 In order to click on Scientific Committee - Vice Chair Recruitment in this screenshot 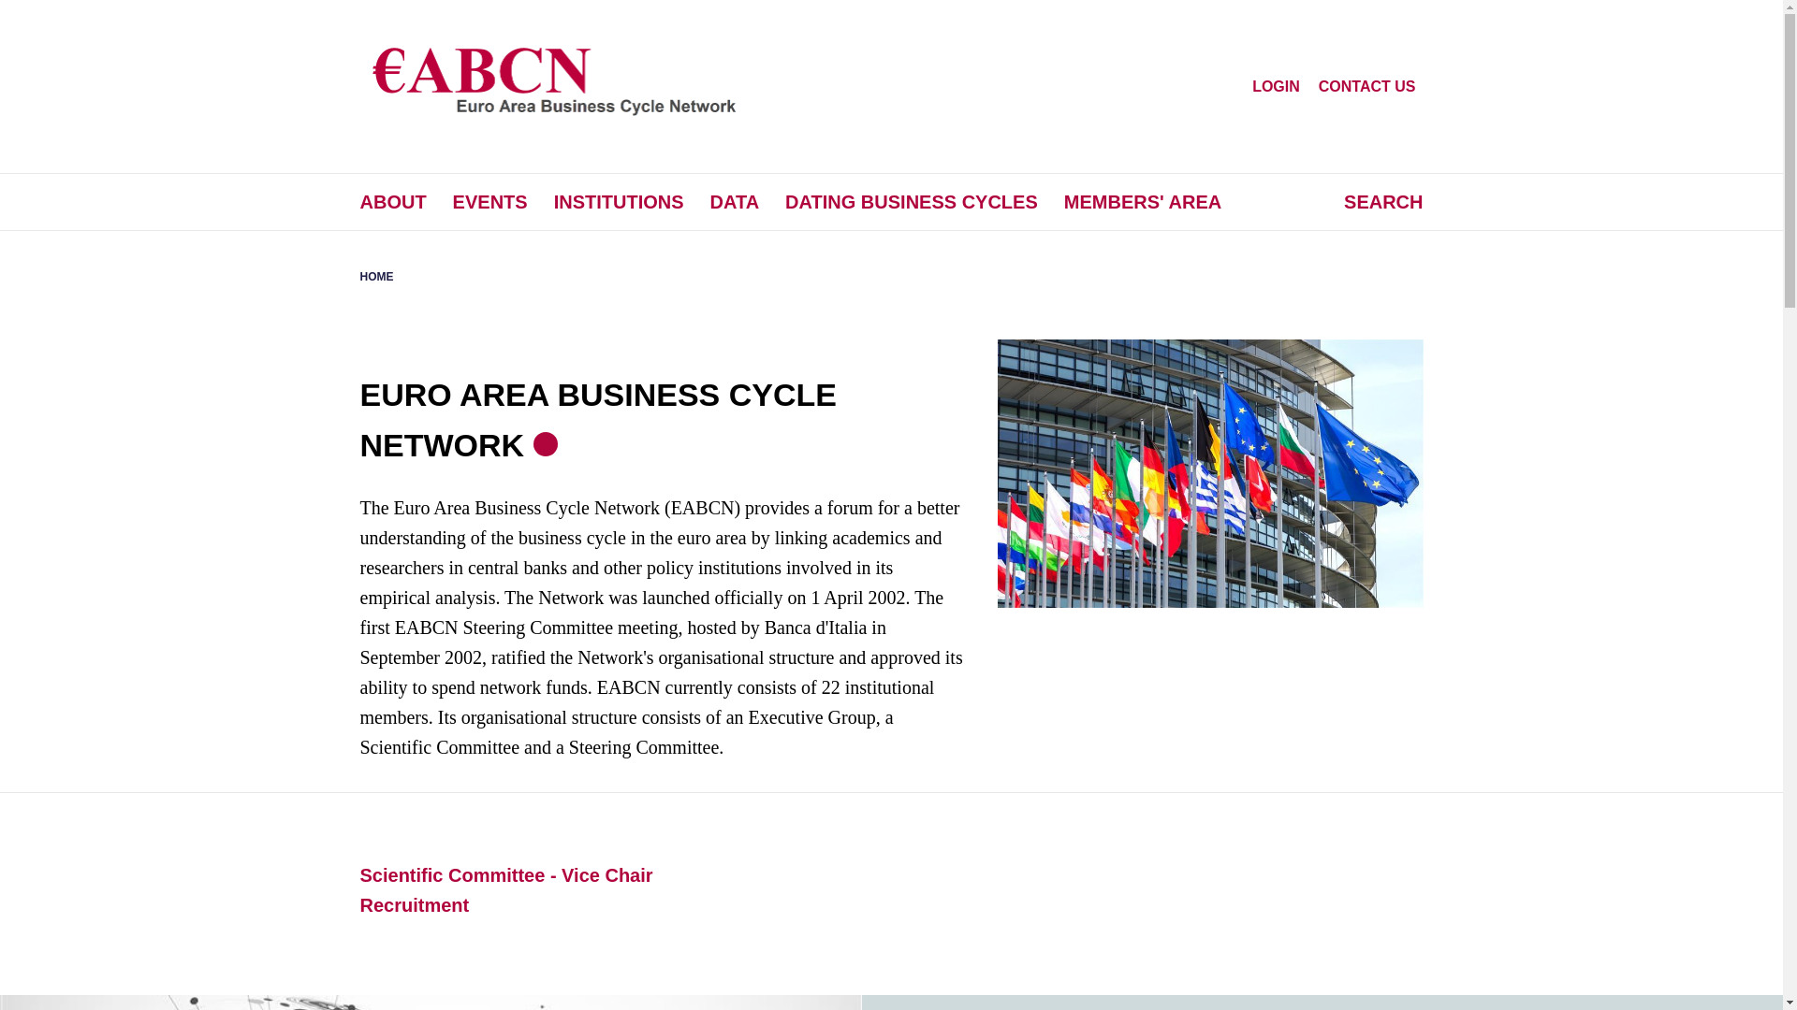, I will do `click(505, 889)`.